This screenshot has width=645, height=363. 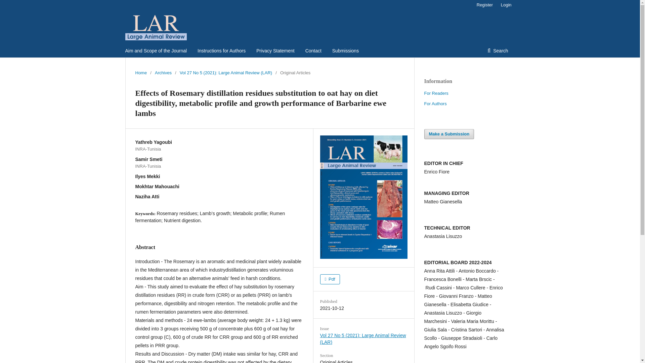 What do you see at coordinates (330, 279) in the screenshot?
I see `Pdf` at bounding box center [330, 279].